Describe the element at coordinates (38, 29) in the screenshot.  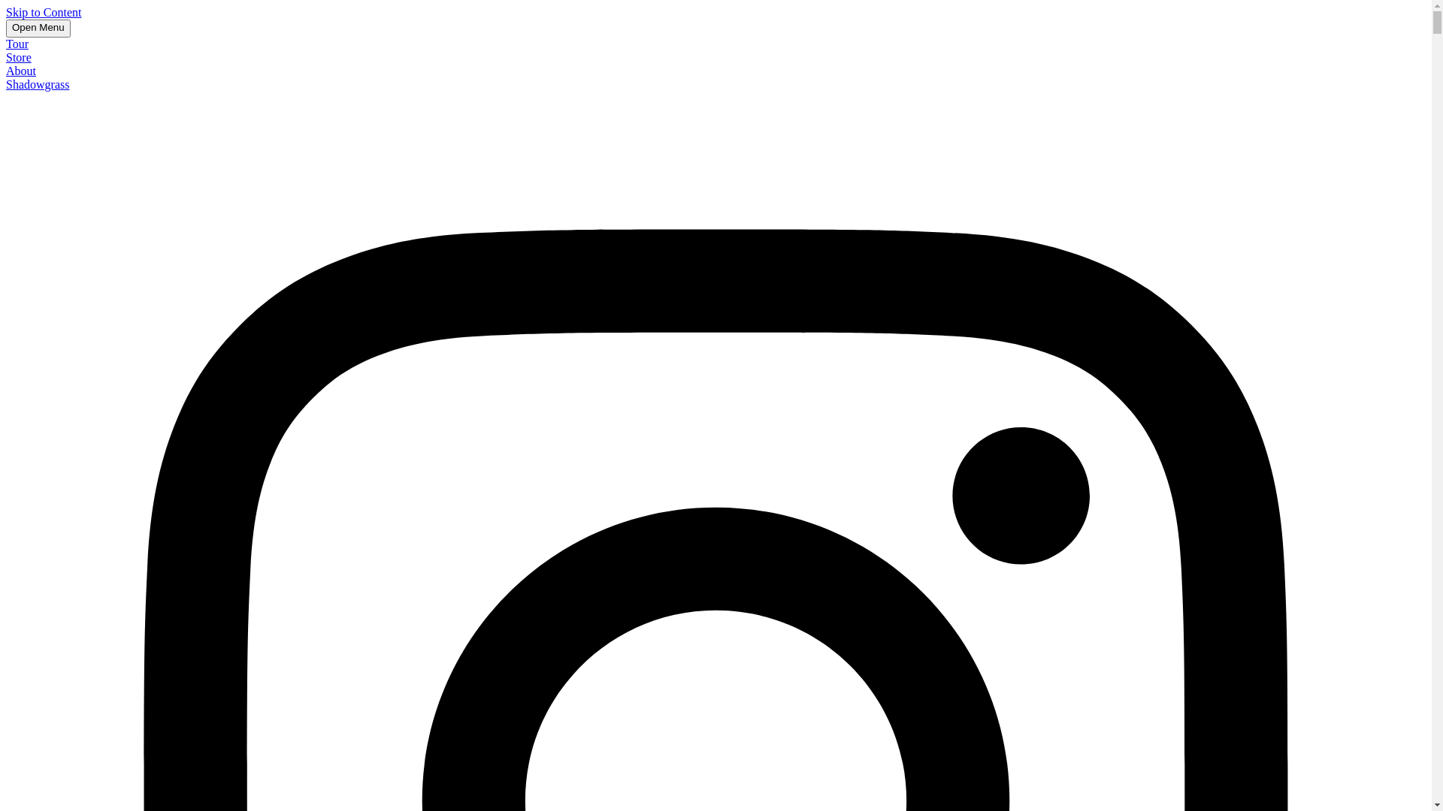
I see `Open Menu` at that location.